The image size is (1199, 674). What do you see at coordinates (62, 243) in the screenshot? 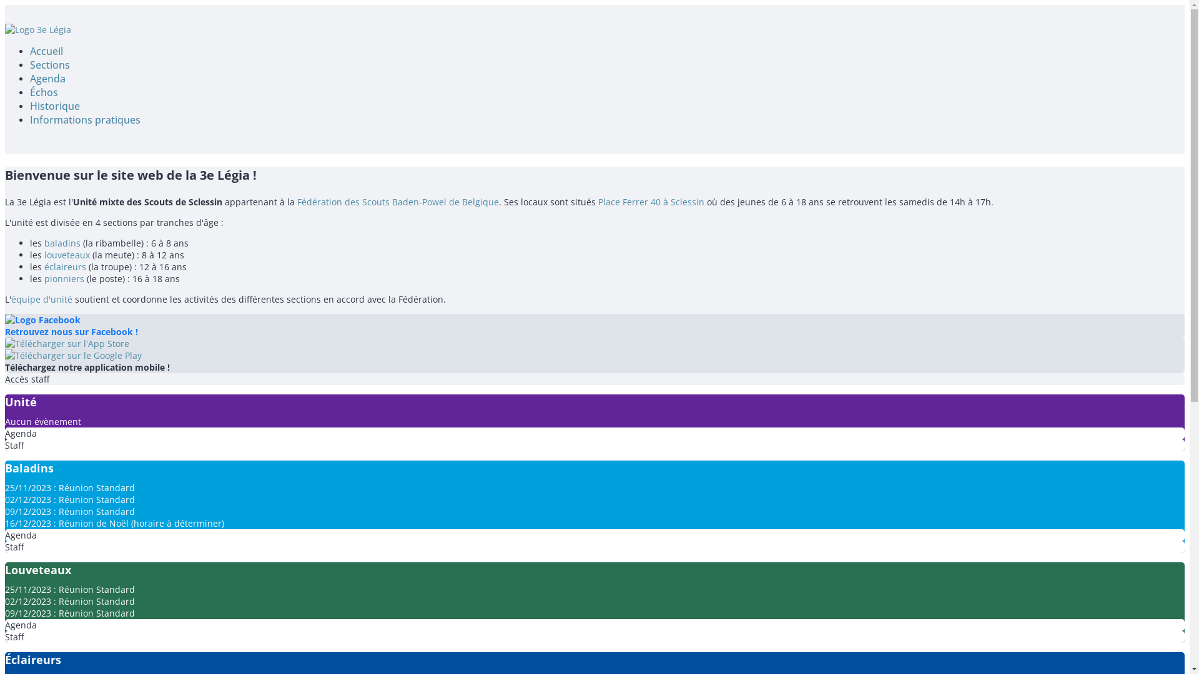
I see `baladins` at bounding box center [62, 243].